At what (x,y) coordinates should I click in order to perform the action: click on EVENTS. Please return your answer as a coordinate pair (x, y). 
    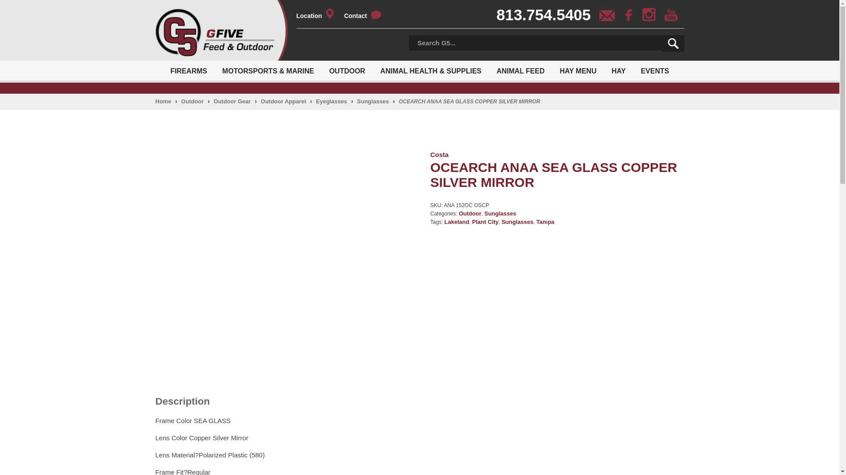
    Looking at the image, I should click on (654, 70).